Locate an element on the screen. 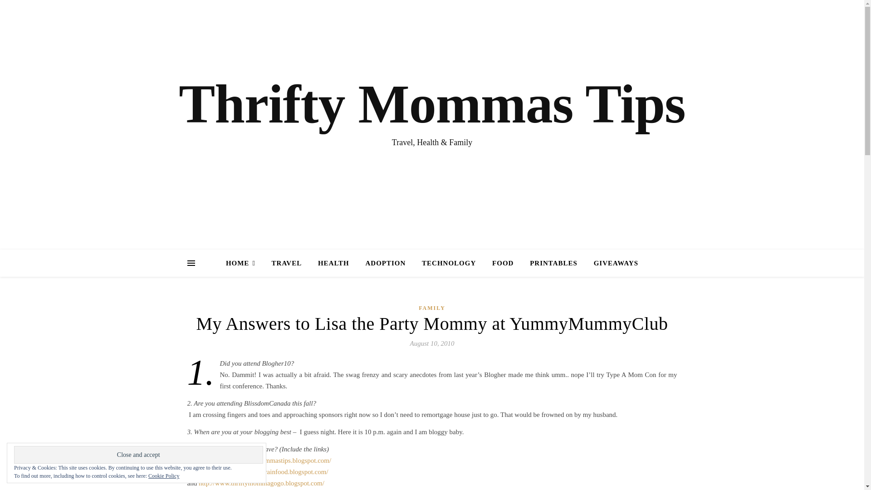  HEALTH is located at coordinates (333, 263).